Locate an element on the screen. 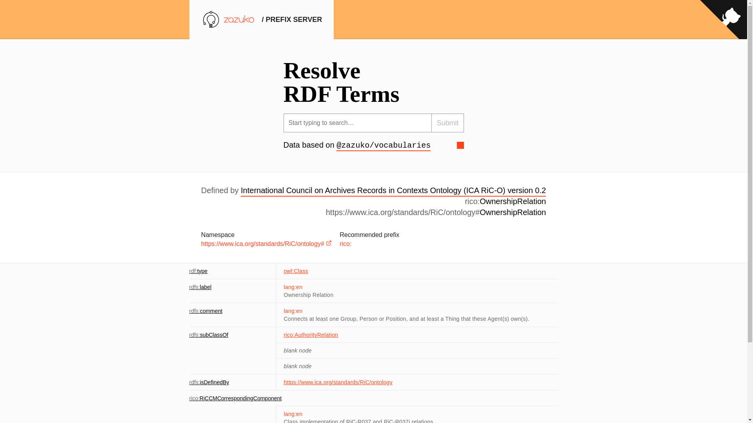  rdfs: comment is located at coordinates (206, 311).